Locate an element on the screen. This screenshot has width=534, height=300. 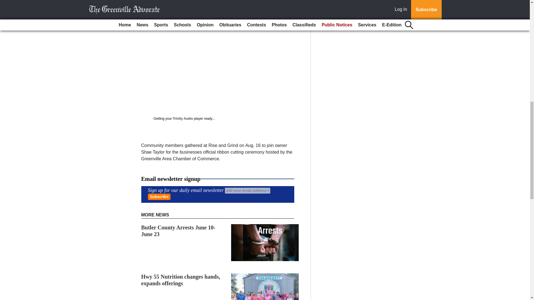
Butler County Arrests June 10-June 23 is located at coordinates (179, 231).